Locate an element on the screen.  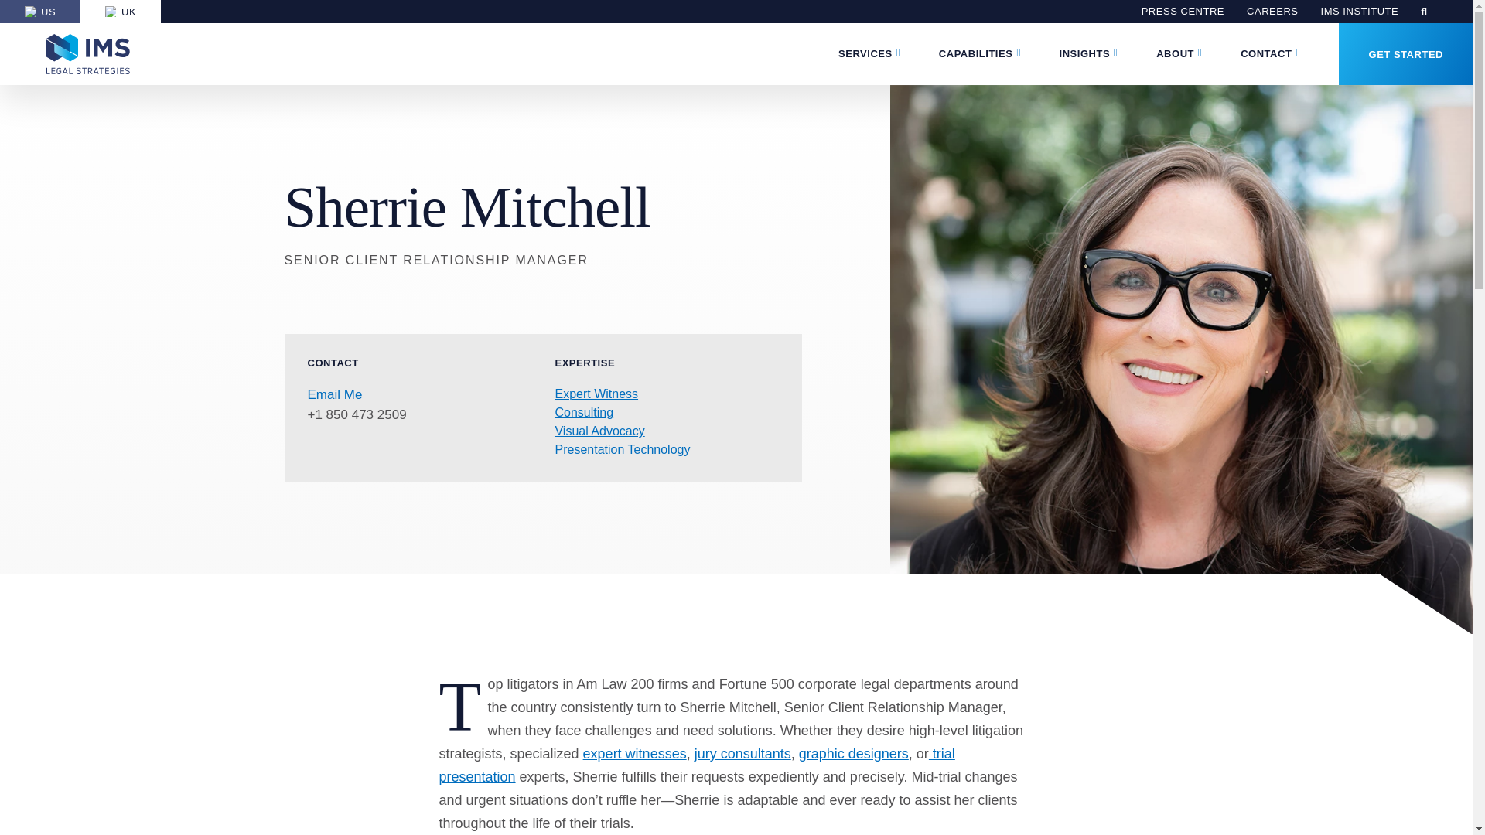
UK is located at coordinates (120, 12).